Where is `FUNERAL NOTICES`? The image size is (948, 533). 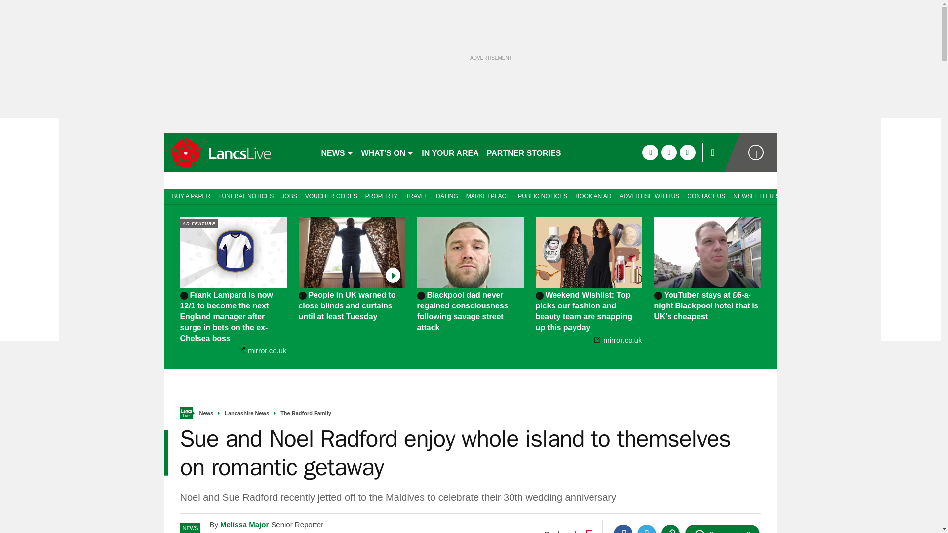 FUNERAL NOTICES is located at coordinates (246, 195).